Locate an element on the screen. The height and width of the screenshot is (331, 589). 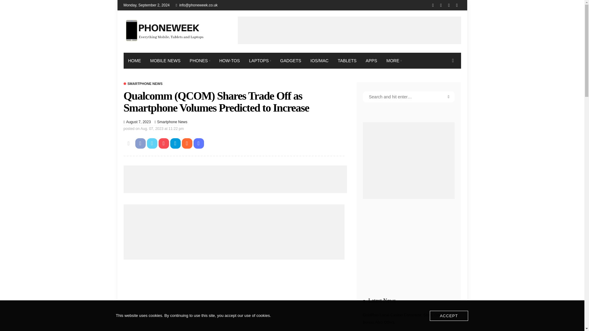
GADGETS is located at coordinates (291, 60).